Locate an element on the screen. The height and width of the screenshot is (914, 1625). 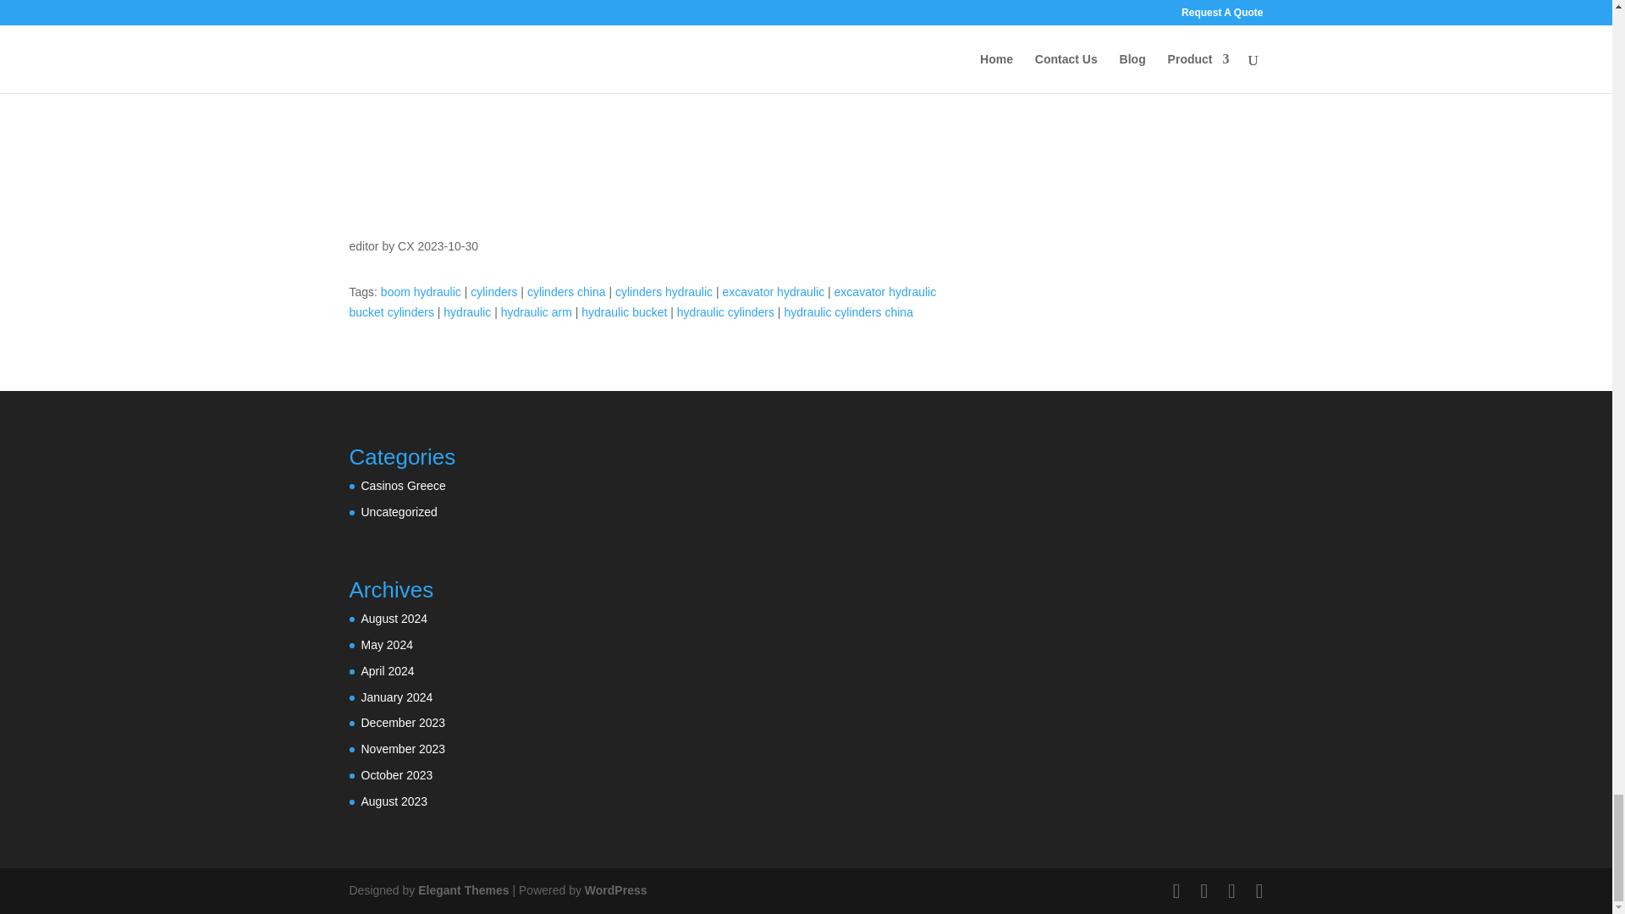
Casinos Greece is located at coordinates (403, 486).